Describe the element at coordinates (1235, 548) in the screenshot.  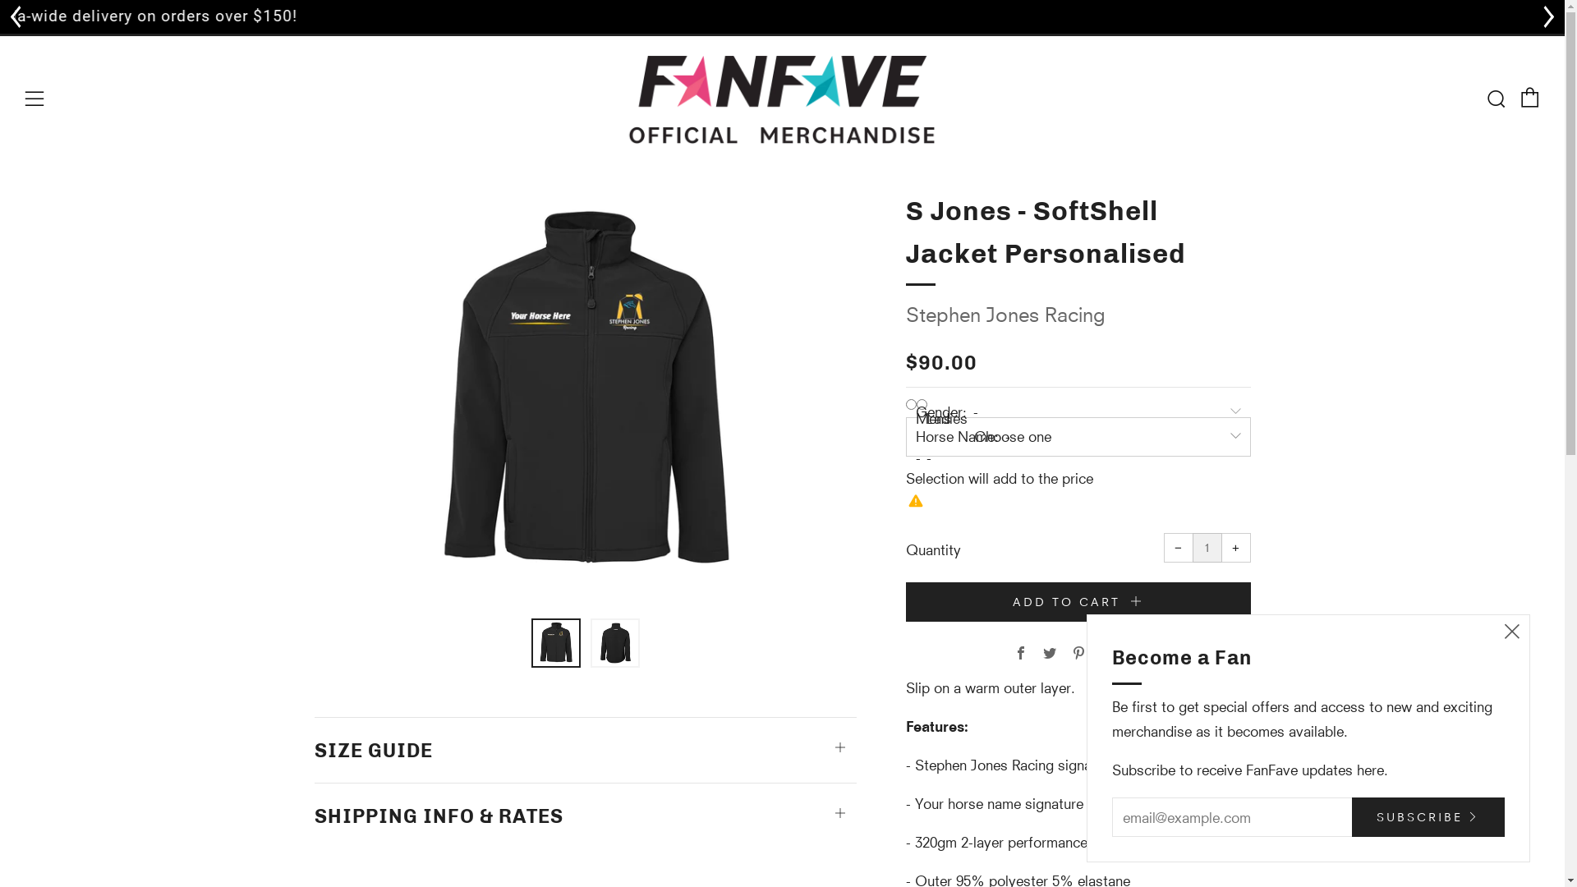
I see `+
Increase item quantity by one` at that location.